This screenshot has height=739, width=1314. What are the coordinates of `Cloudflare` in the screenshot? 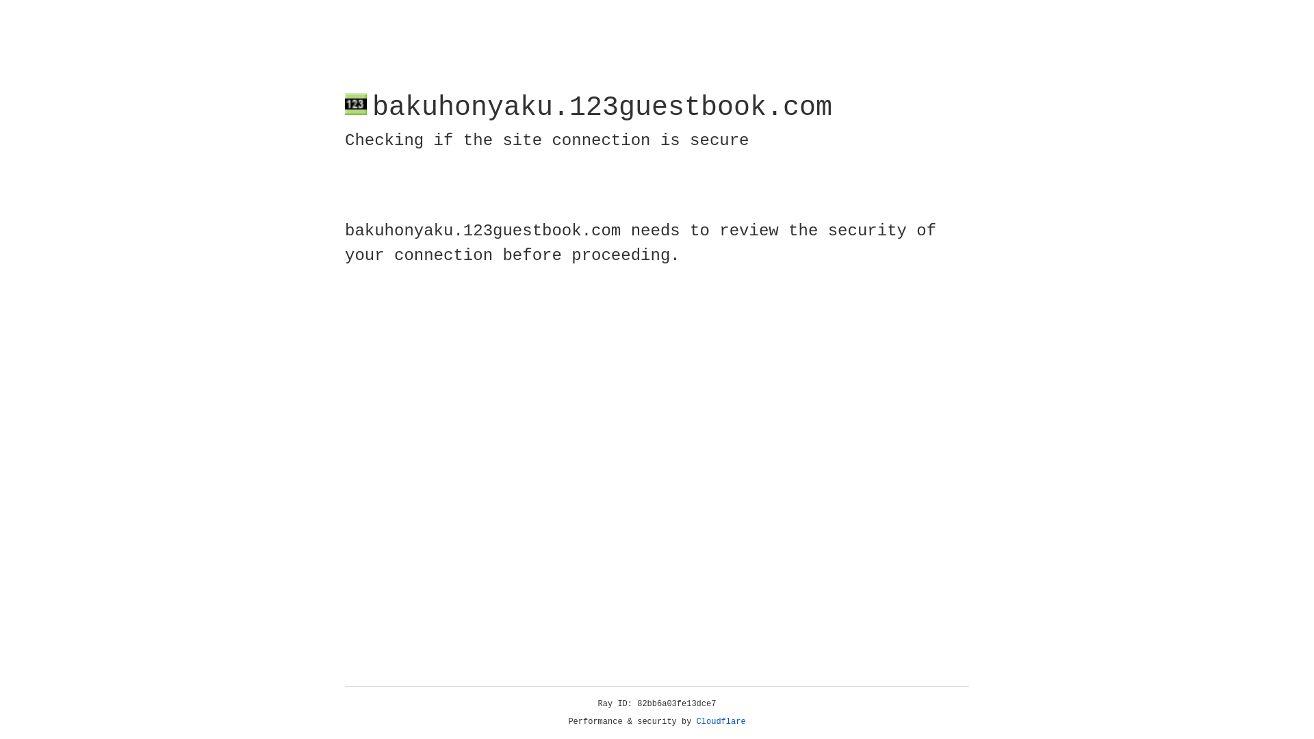 It's located at (721, 722).